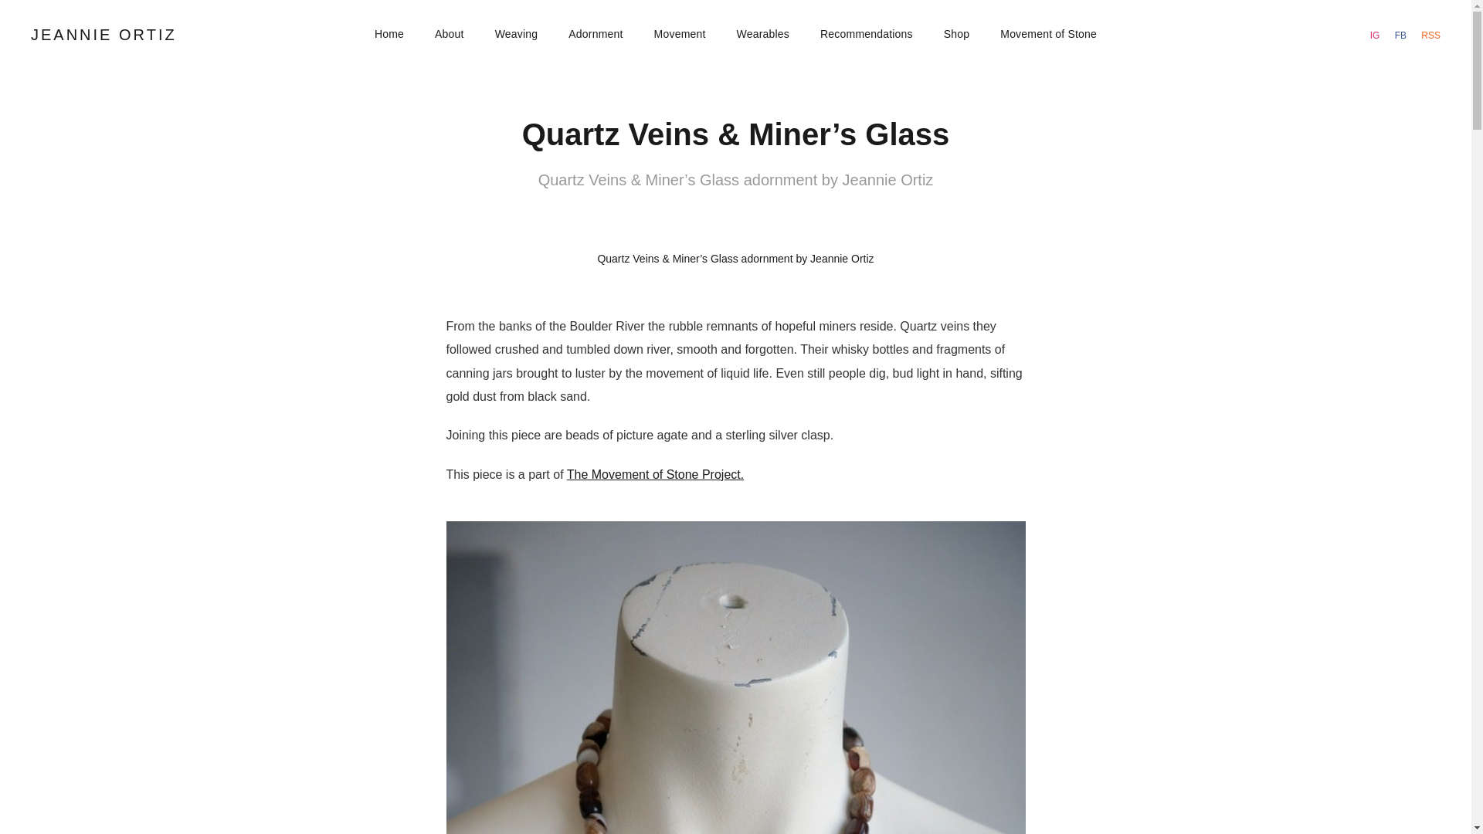  I want to click on Weaving, so click(516, 34).